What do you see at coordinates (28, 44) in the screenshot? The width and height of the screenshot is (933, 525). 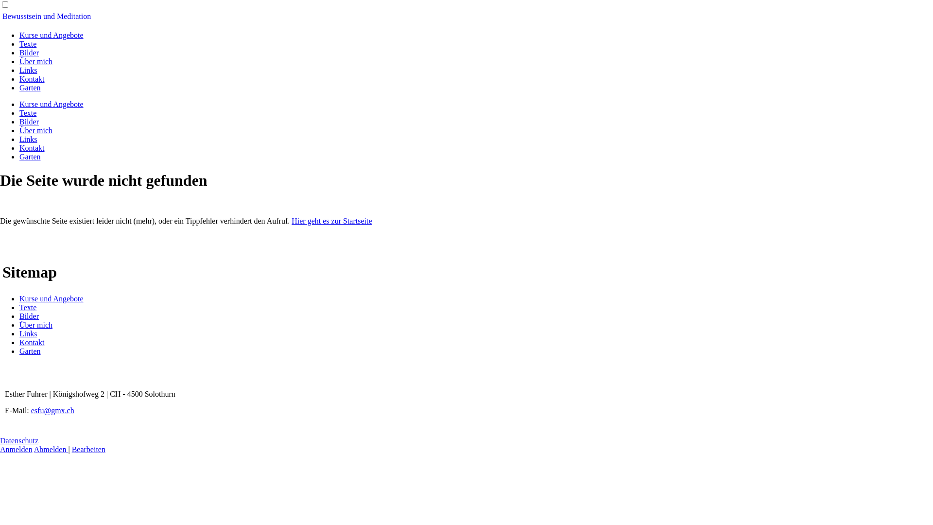 I see `Texte` at bounding box center [28, 44].